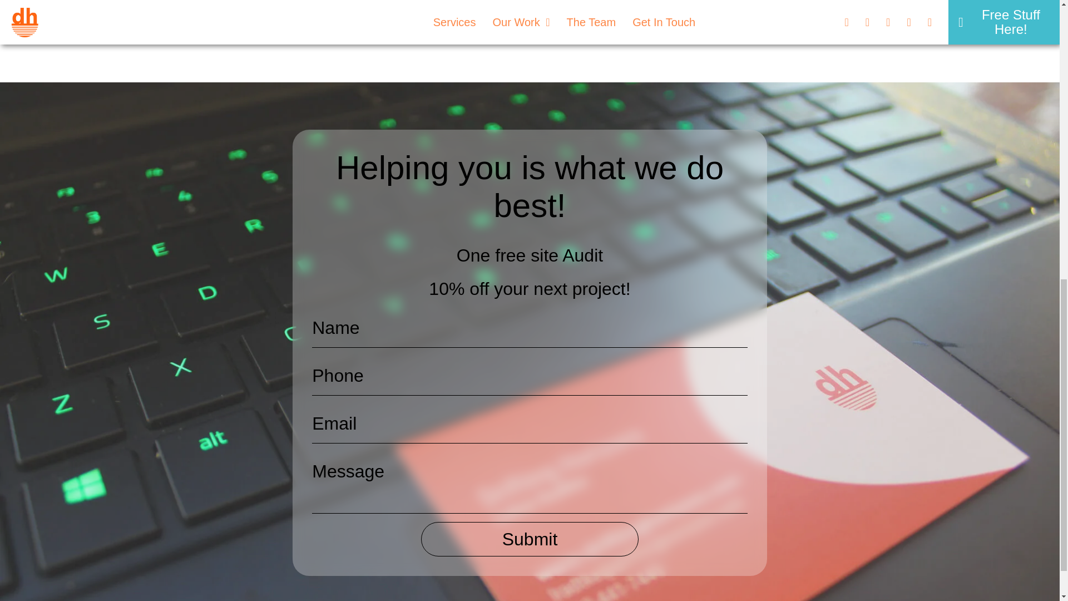  I want to click on Submit, so click(530, 539).